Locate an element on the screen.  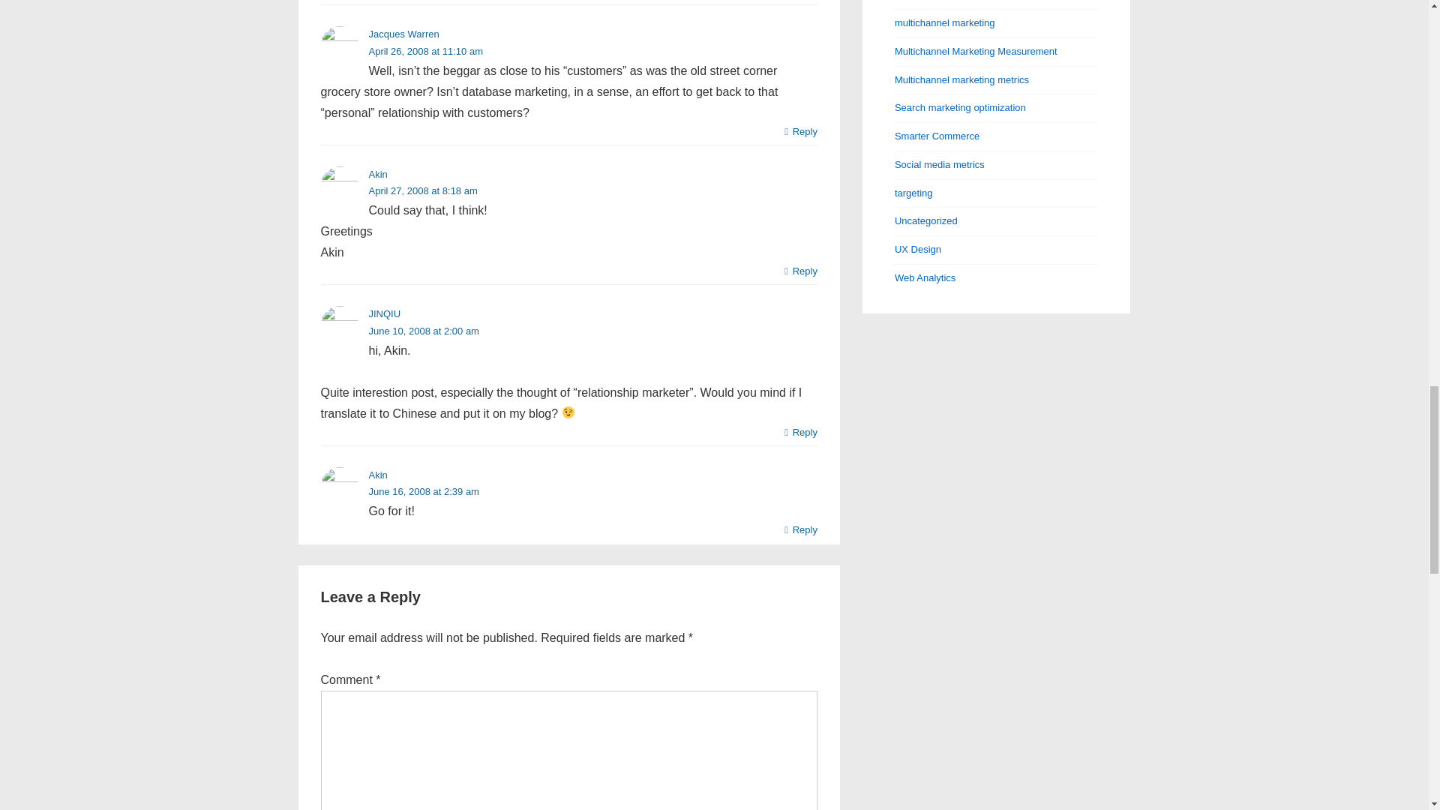
June 10, 2008 at 2:00 am is located at coordinates (424, 331).